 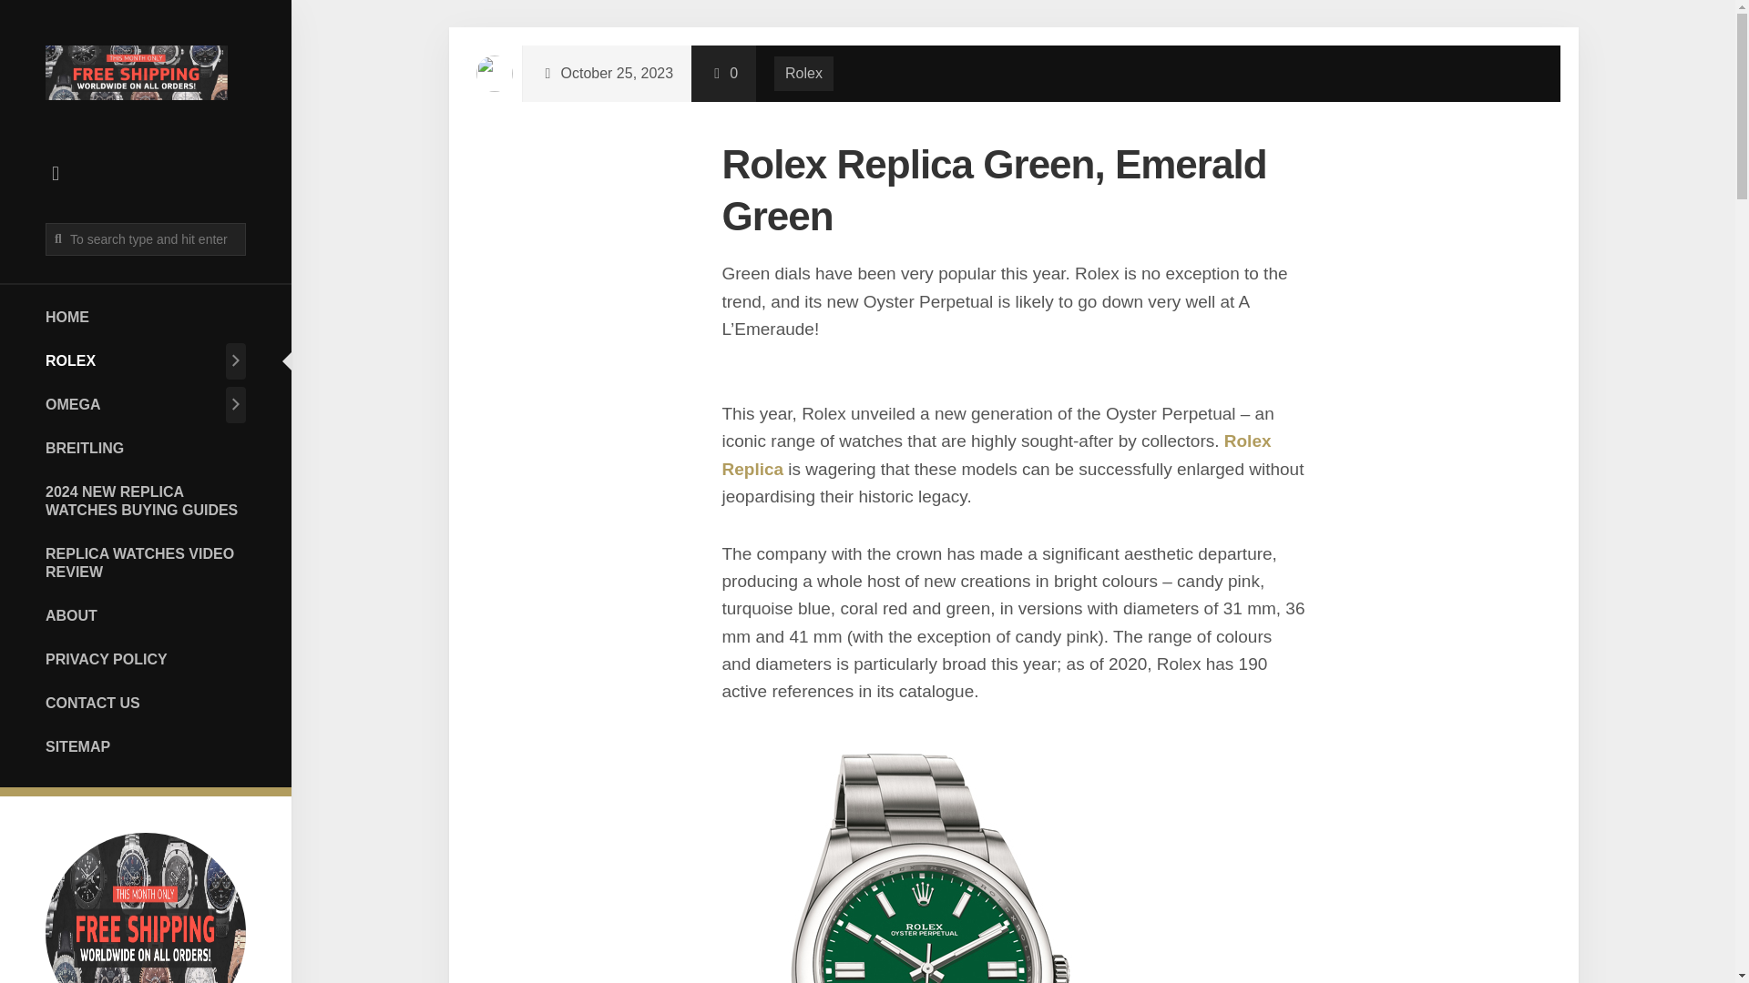 I want to click on PRIVACY POLICY, so click(x=146, y=659).